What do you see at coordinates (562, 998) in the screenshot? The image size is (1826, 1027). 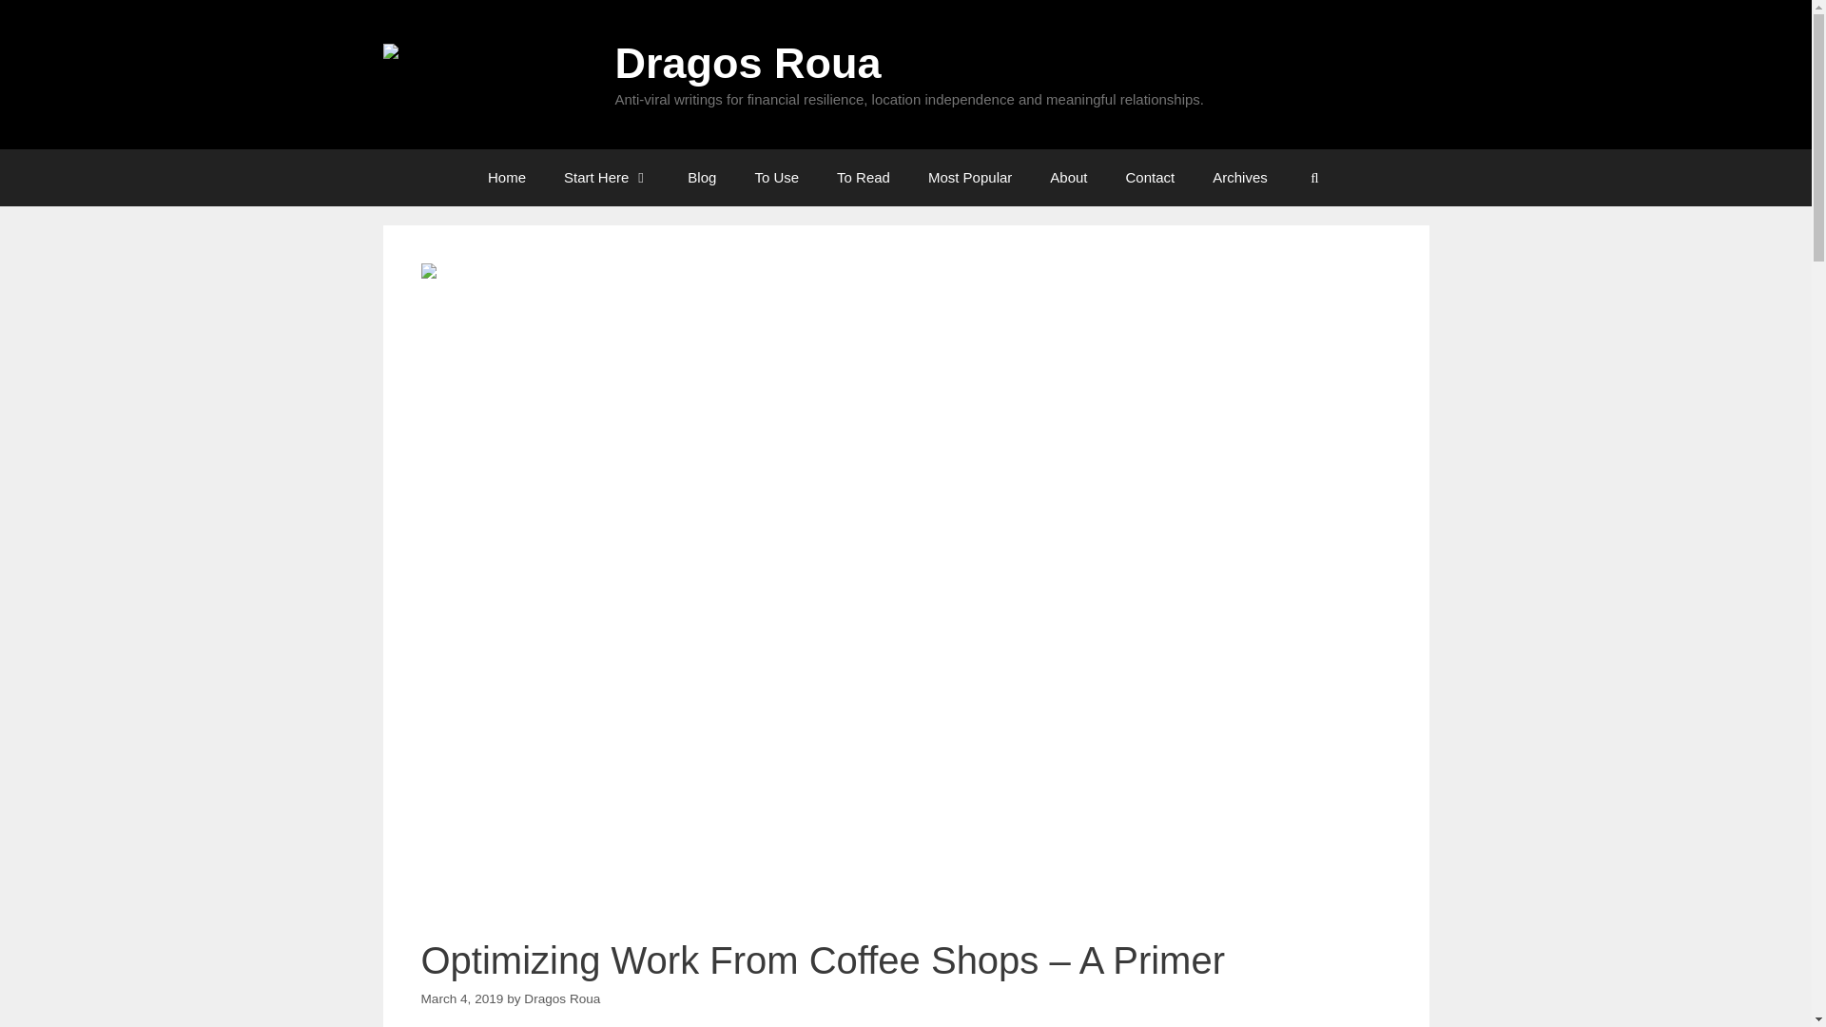 I see `View all posts by Dragos Roua` at bounding box center [562, 998].